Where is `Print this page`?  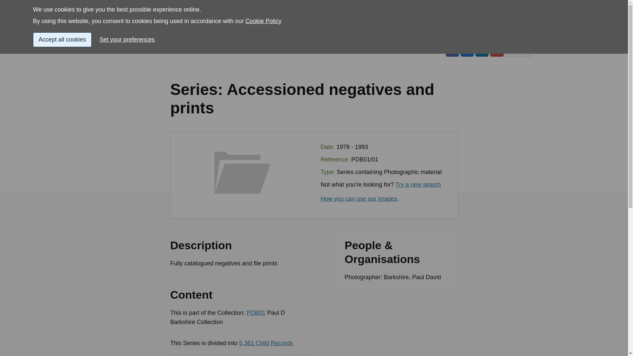
Print this page is located at coordinates (518, 50).